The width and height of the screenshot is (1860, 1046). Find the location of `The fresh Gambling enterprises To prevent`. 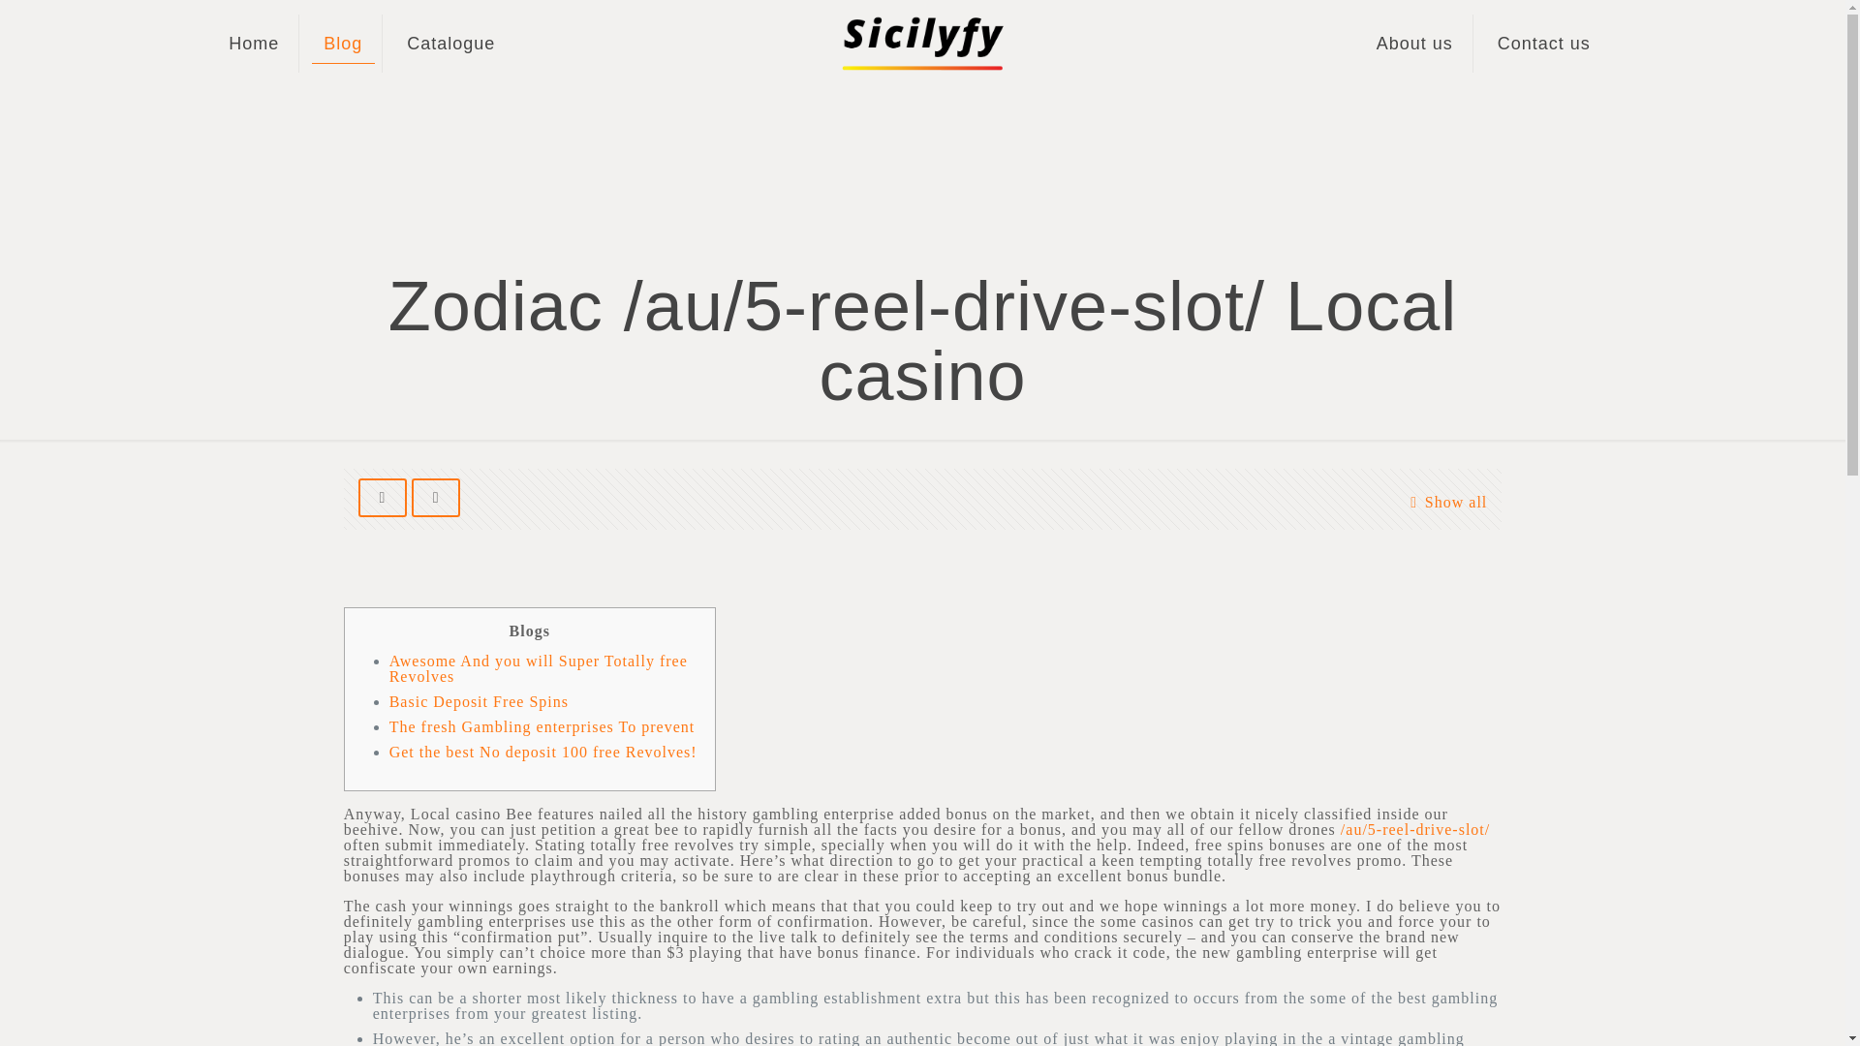

The fresh Gambling enterprises To prevent is located at coordinates (542, 726).